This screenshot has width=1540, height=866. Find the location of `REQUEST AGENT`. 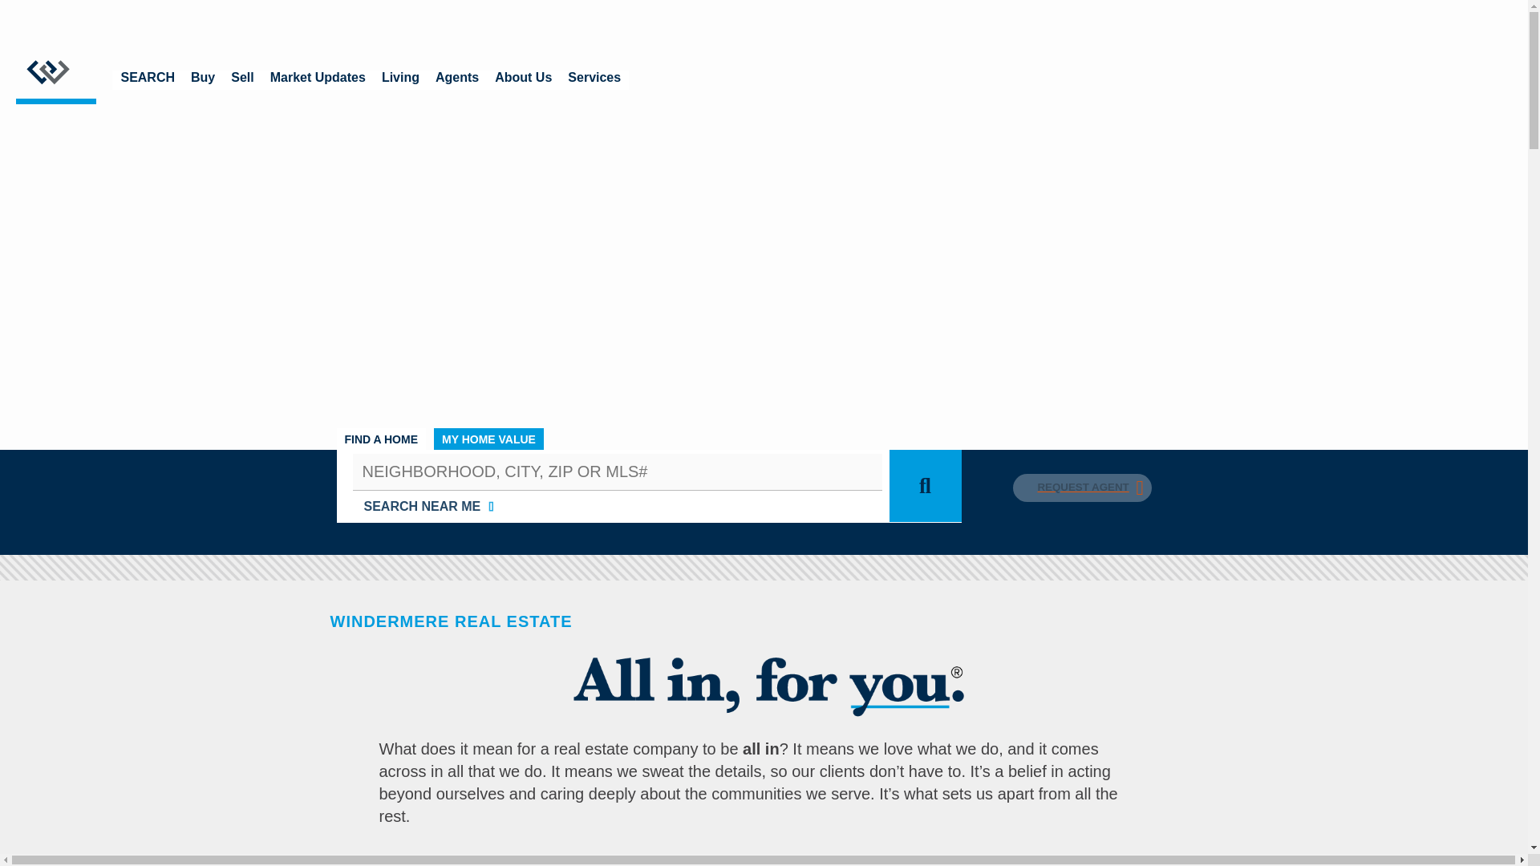

REQUEST AGENT is located at coordinates (1081, 486).